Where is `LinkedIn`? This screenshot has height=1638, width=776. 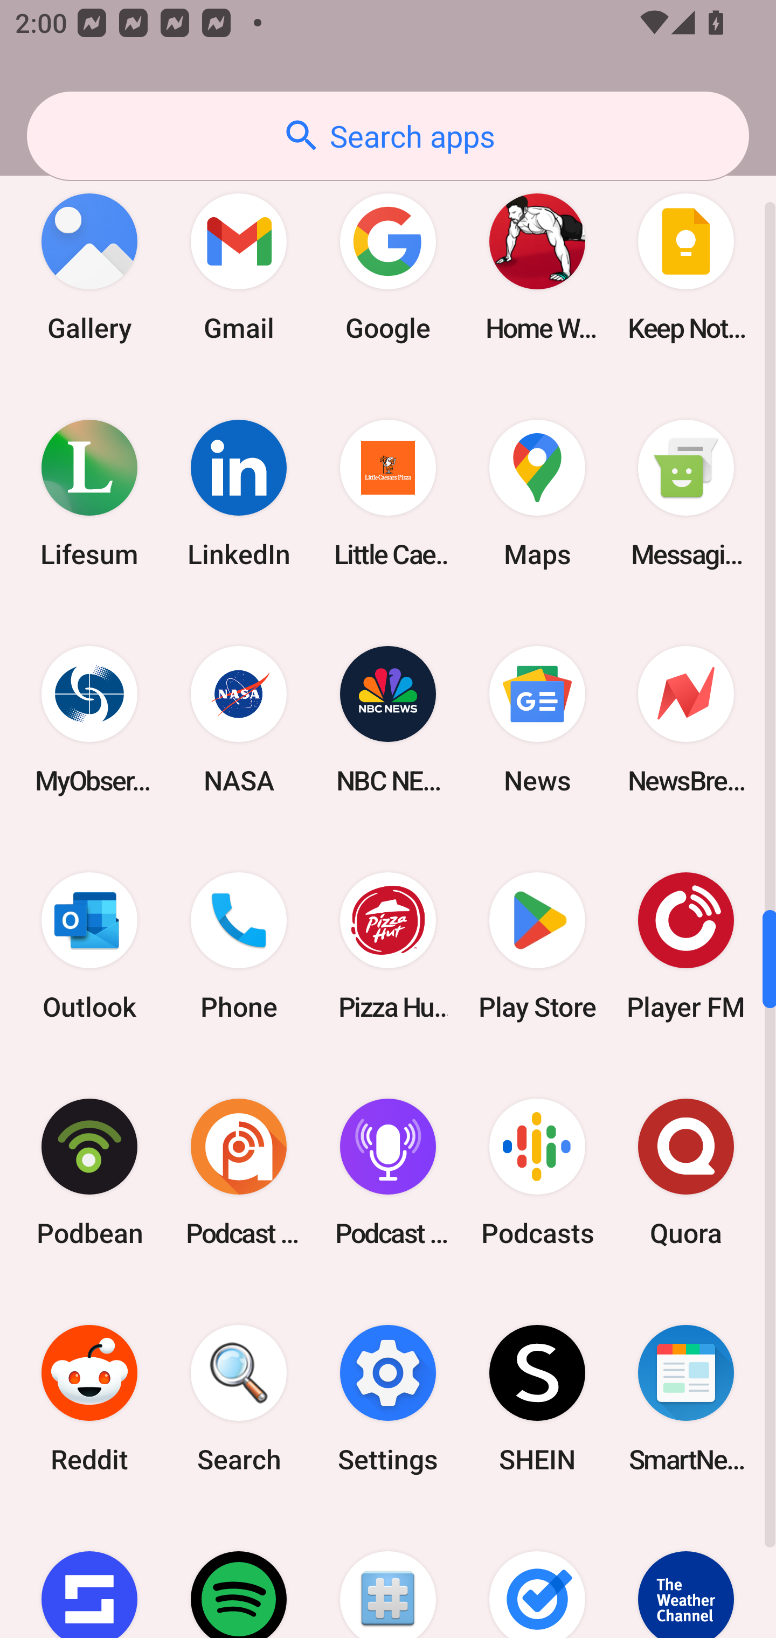 LinkedIn is located at coordinates (239, 492).